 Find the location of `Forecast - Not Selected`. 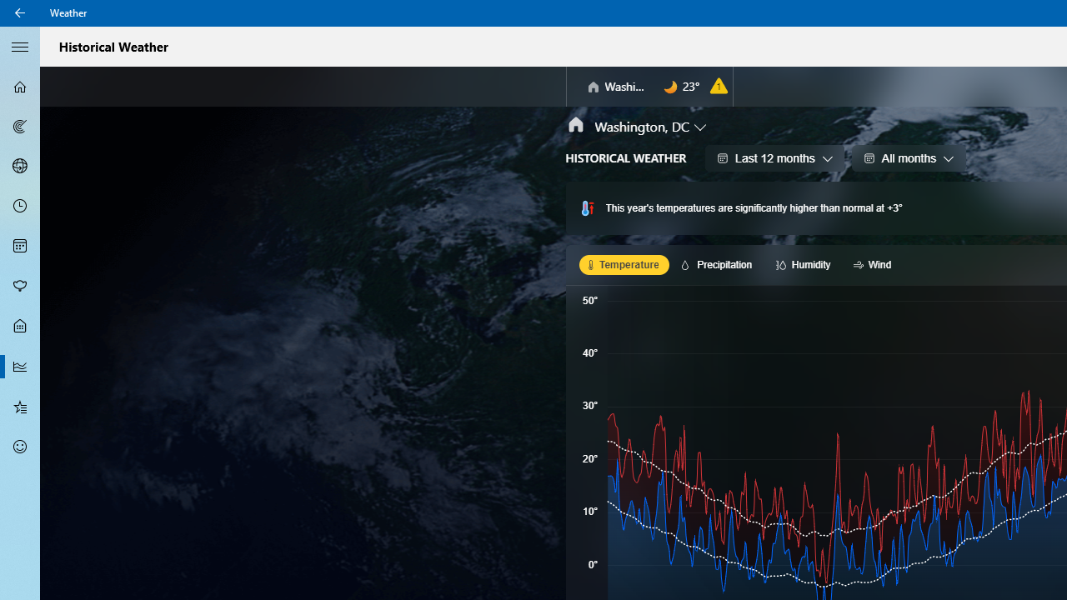

Forecast - Not Selected is located at coordinates (20, 87).